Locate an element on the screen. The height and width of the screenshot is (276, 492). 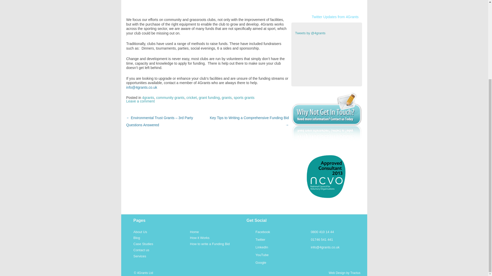
sports grants is located at coordinates (244, 97).